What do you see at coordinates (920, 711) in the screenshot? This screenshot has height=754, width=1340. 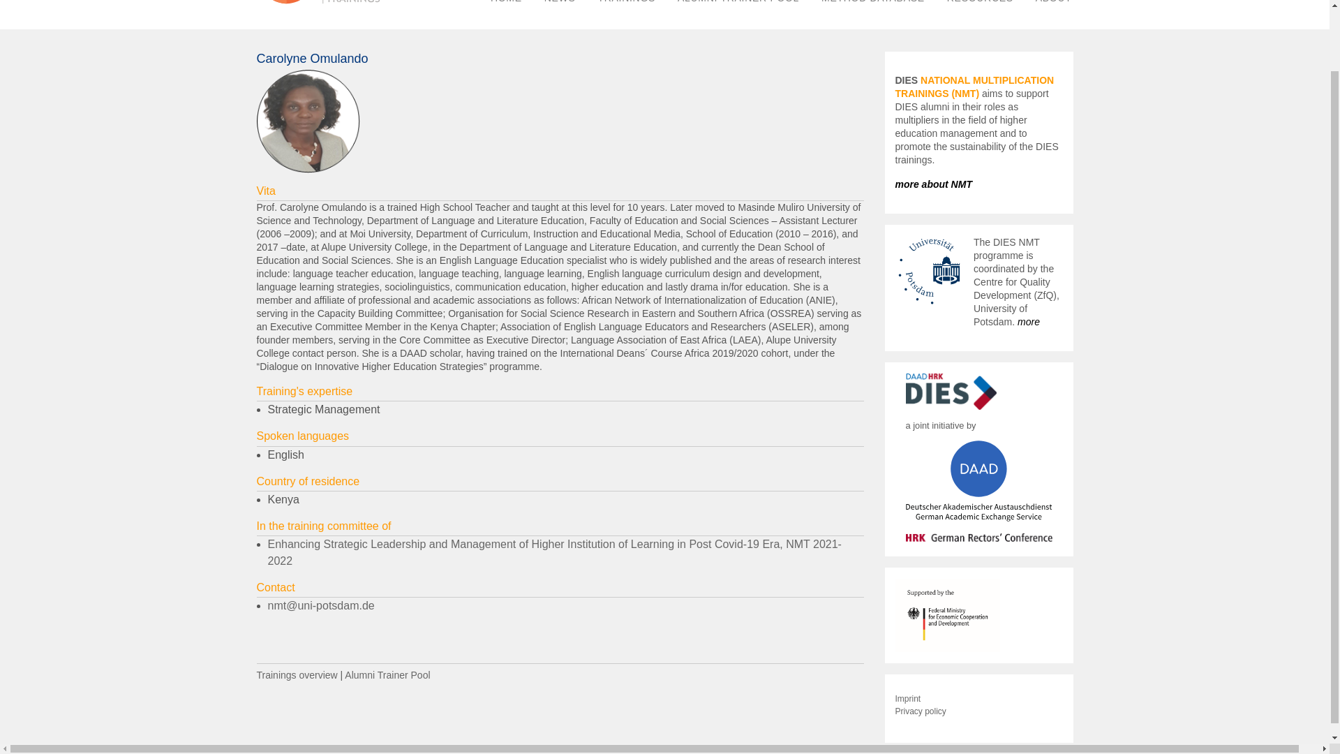 I see `Privacy policy` at bounding box center [920, 711].